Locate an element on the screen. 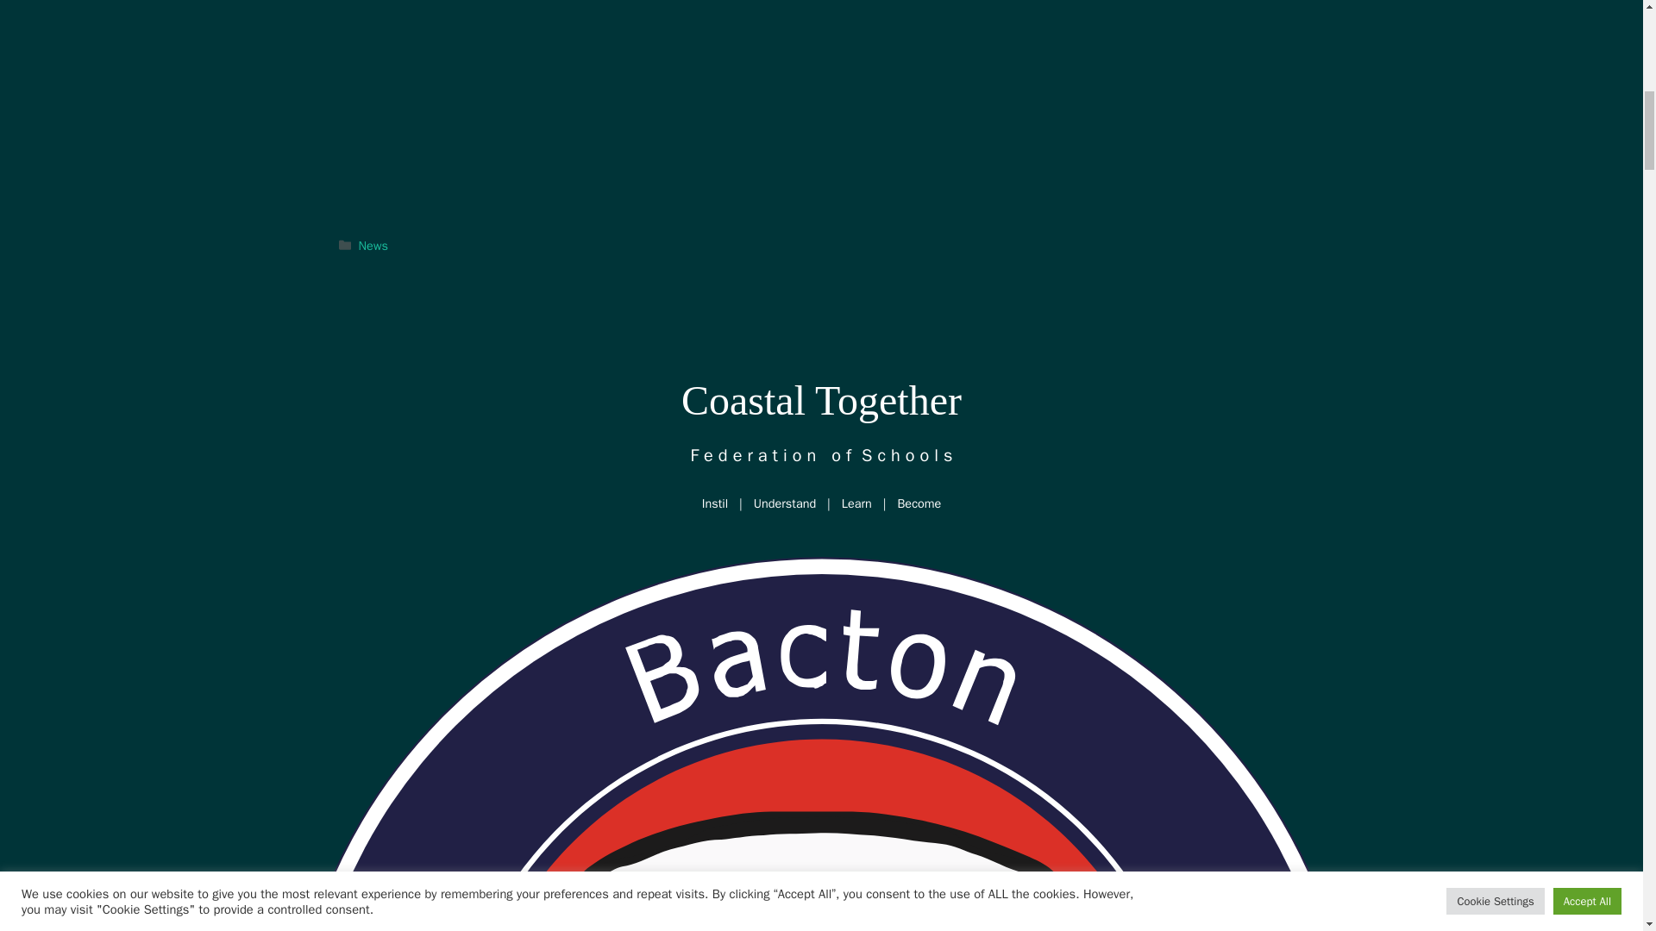  Coastal Together is located at coordinates (821, 400).